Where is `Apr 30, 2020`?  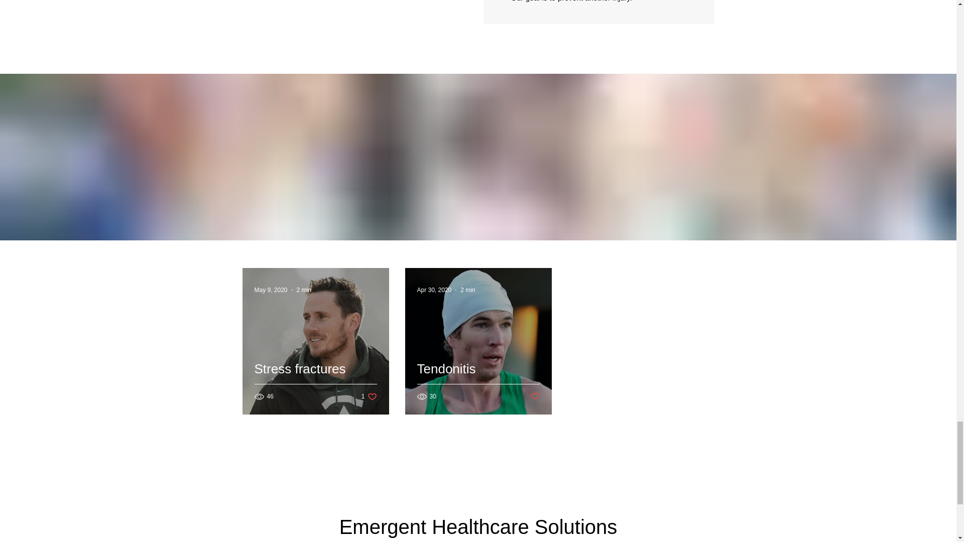 Apr 30, 2020 is located at coordinates (434, 290).